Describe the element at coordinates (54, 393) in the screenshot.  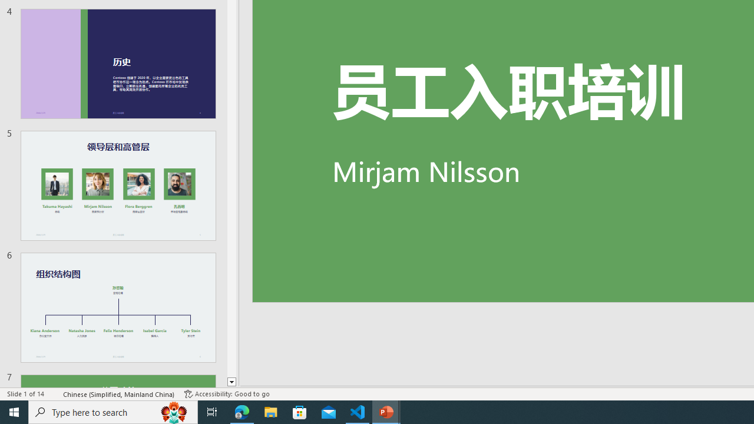
I see `Spell Check ` at that location.